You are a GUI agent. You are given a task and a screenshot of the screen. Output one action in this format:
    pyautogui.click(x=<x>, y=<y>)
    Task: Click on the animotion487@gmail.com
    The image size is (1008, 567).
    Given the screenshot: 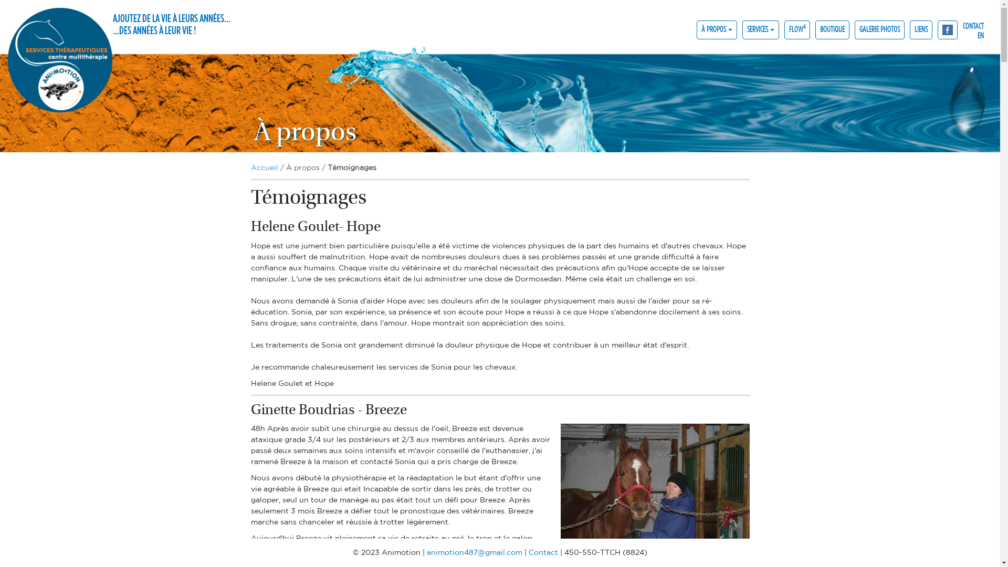 What is the action you would take?
    pyautogui.click(x=475, y=553)
    